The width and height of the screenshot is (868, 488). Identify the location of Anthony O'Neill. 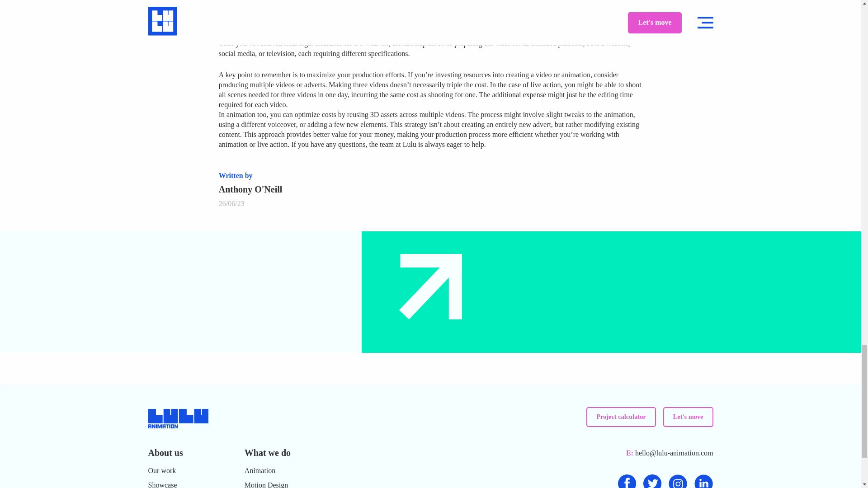
(250, 189).